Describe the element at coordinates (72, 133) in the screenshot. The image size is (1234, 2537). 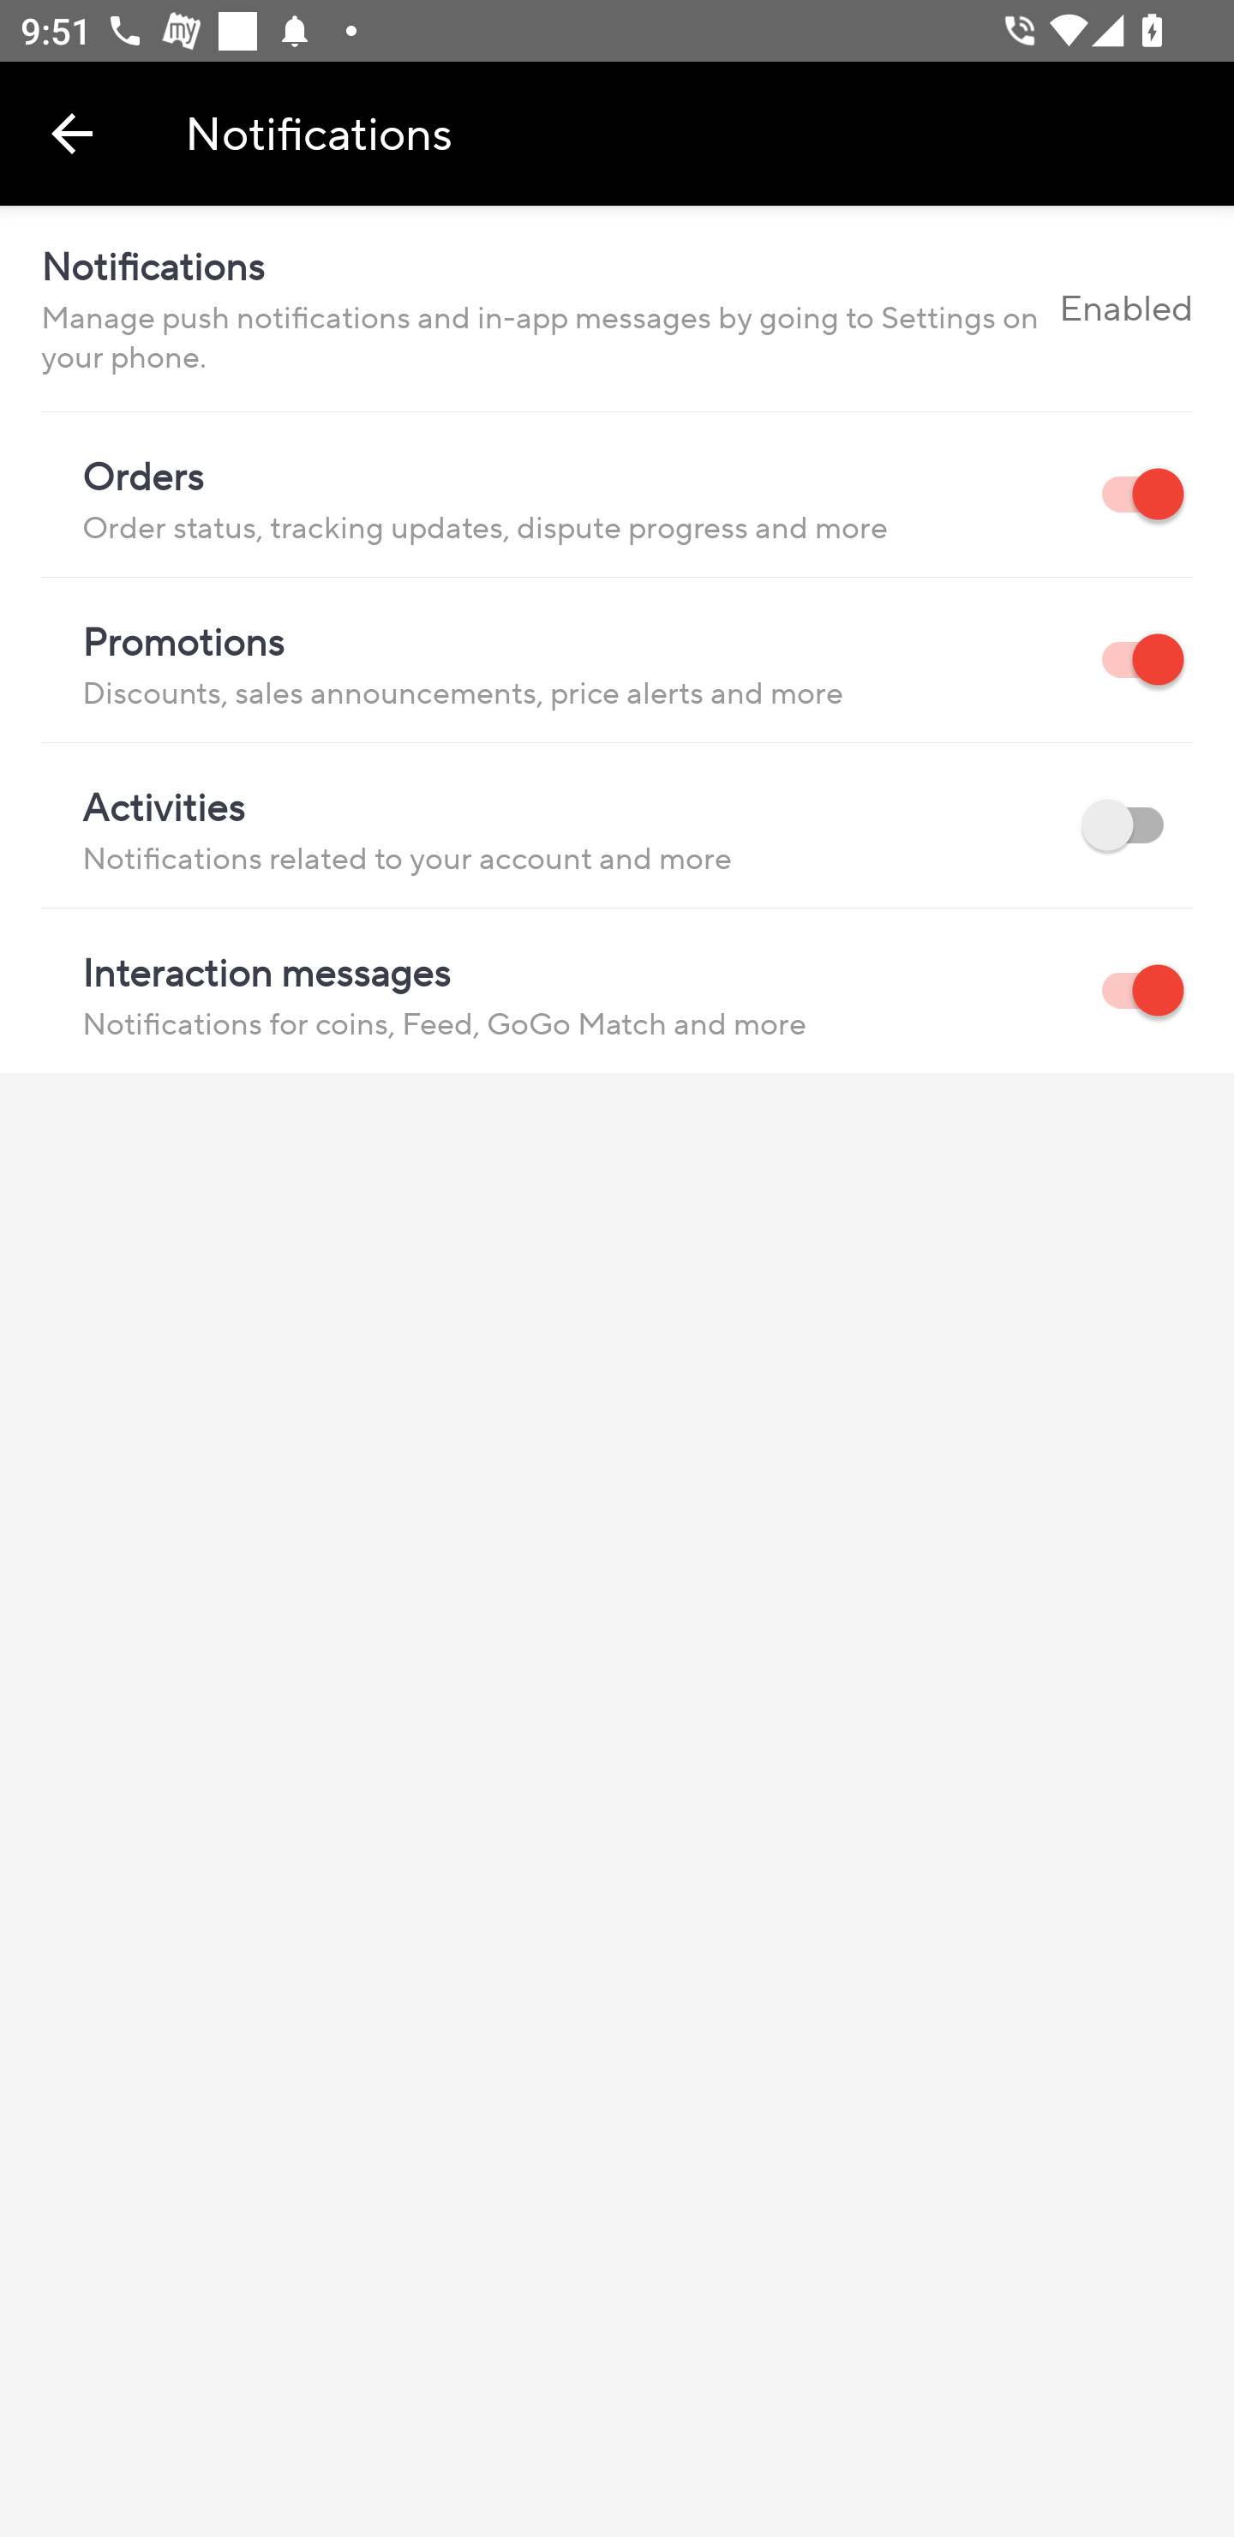
I see `Navigate up` at that location.